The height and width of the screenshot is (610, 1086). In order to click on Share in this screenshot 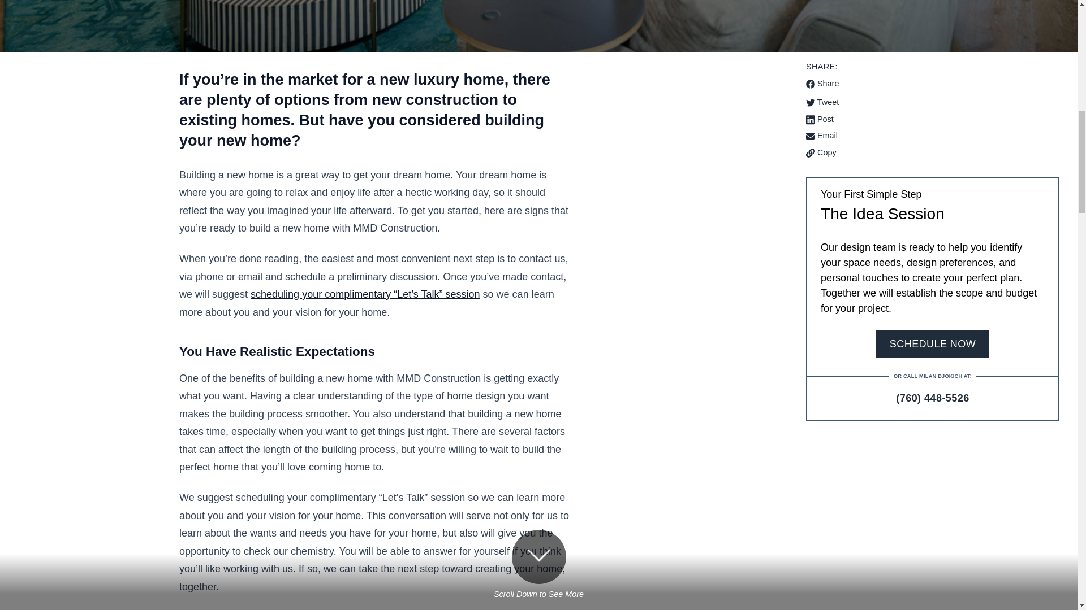, I will do `click(822, 84)`.